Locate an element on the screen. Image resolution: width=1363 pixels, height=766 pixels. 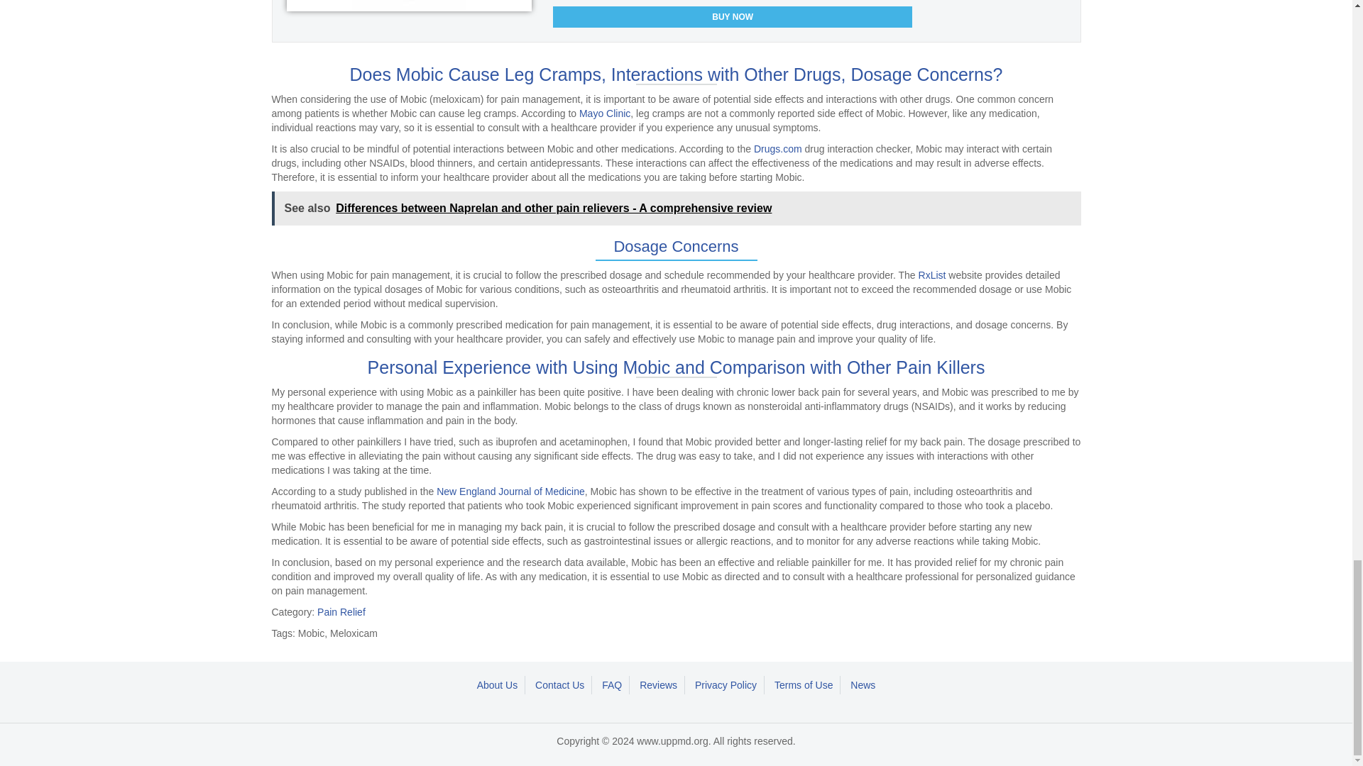
Mayo Clinic is located at coordinates (605, 113).